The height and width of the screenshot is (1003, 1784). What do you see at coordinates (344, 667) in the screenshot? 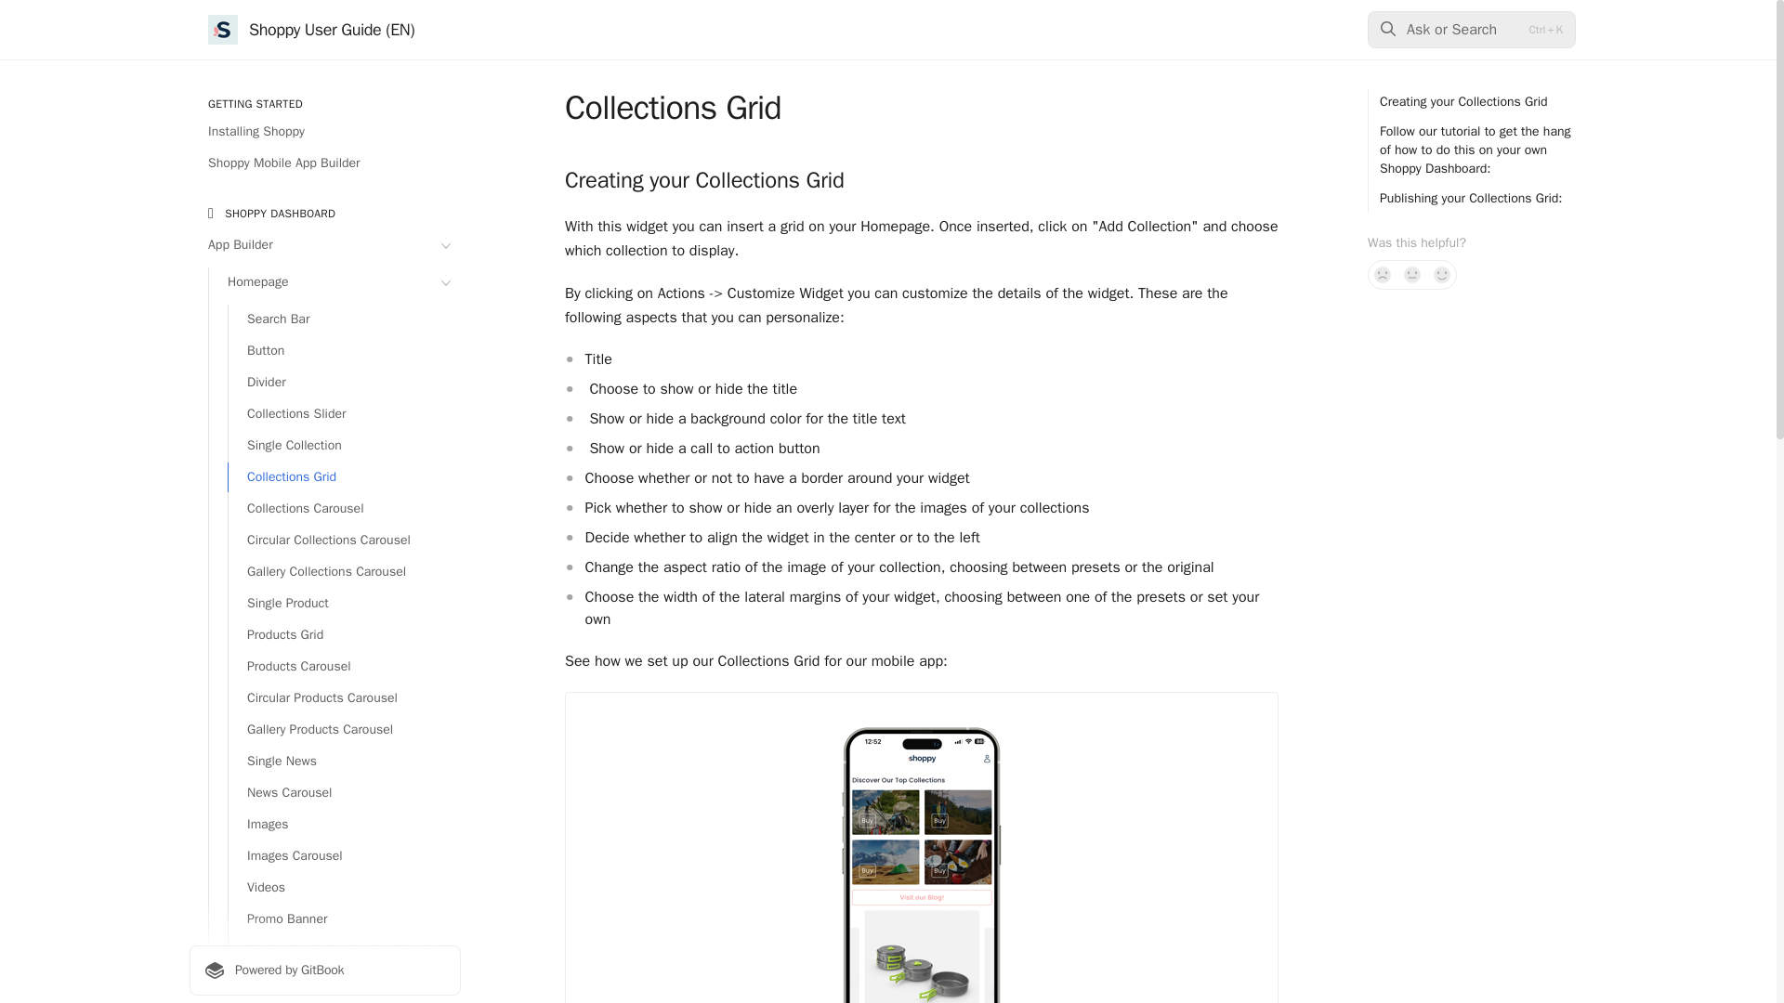
I see `Products Carousel` at bounding box center [344, 667].